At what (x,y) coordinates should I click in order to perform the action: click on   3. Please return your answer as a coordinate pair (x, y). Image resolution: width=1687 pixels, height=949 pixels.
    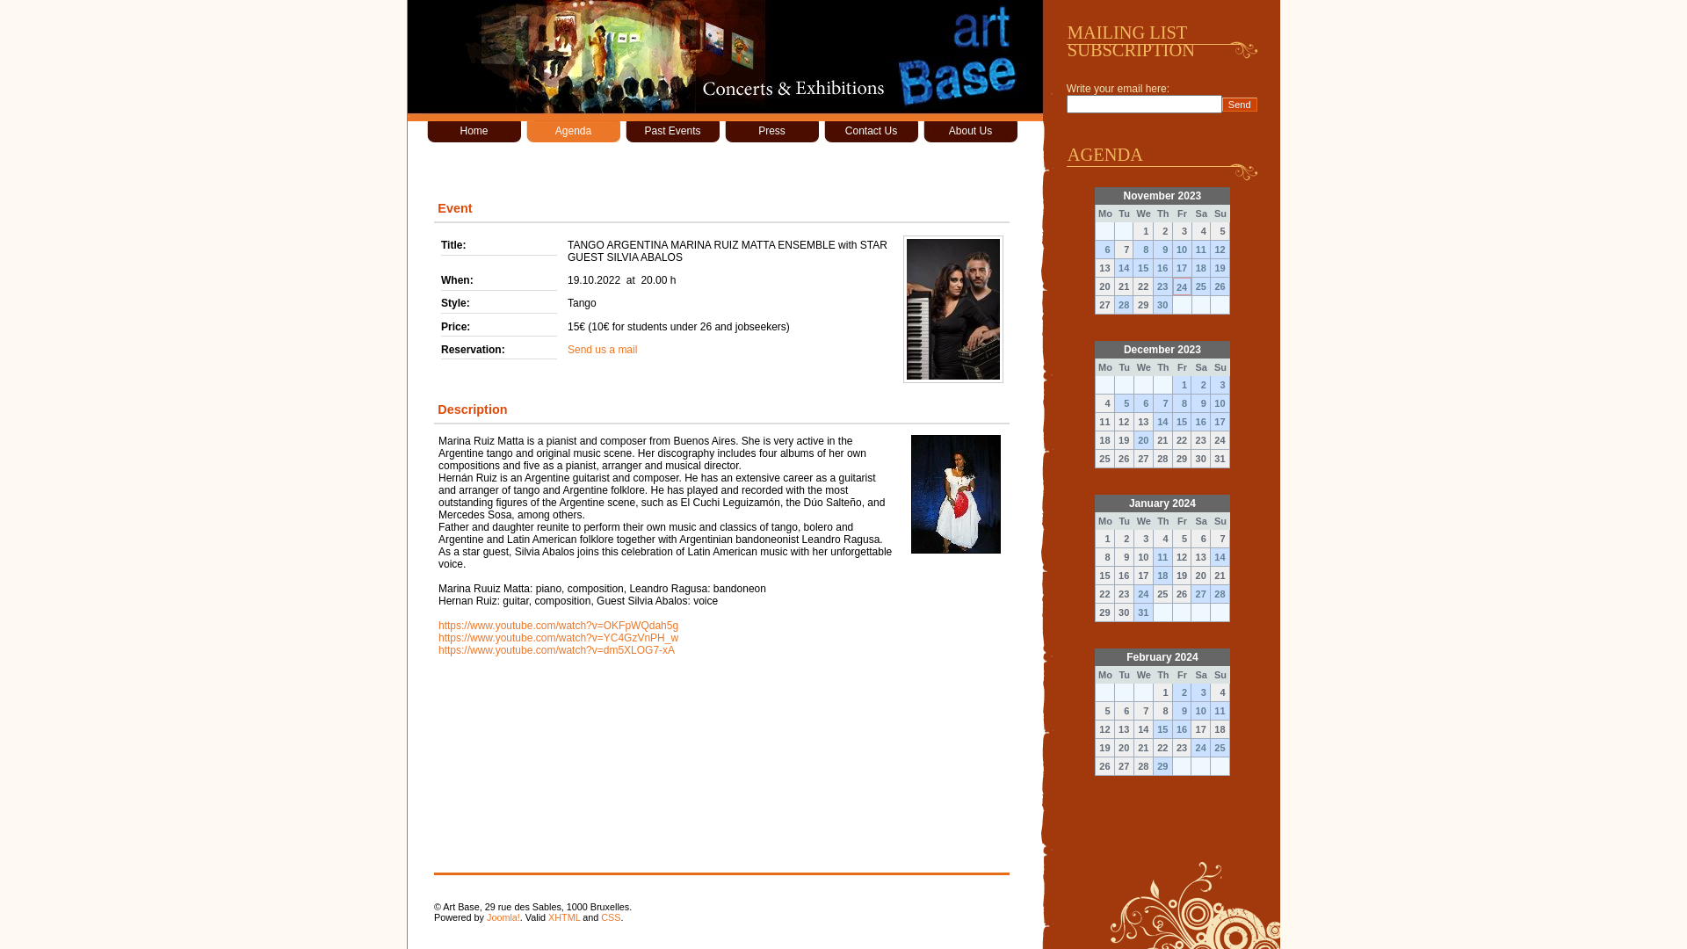
    Looking at the image, I should click on (1200, 692).